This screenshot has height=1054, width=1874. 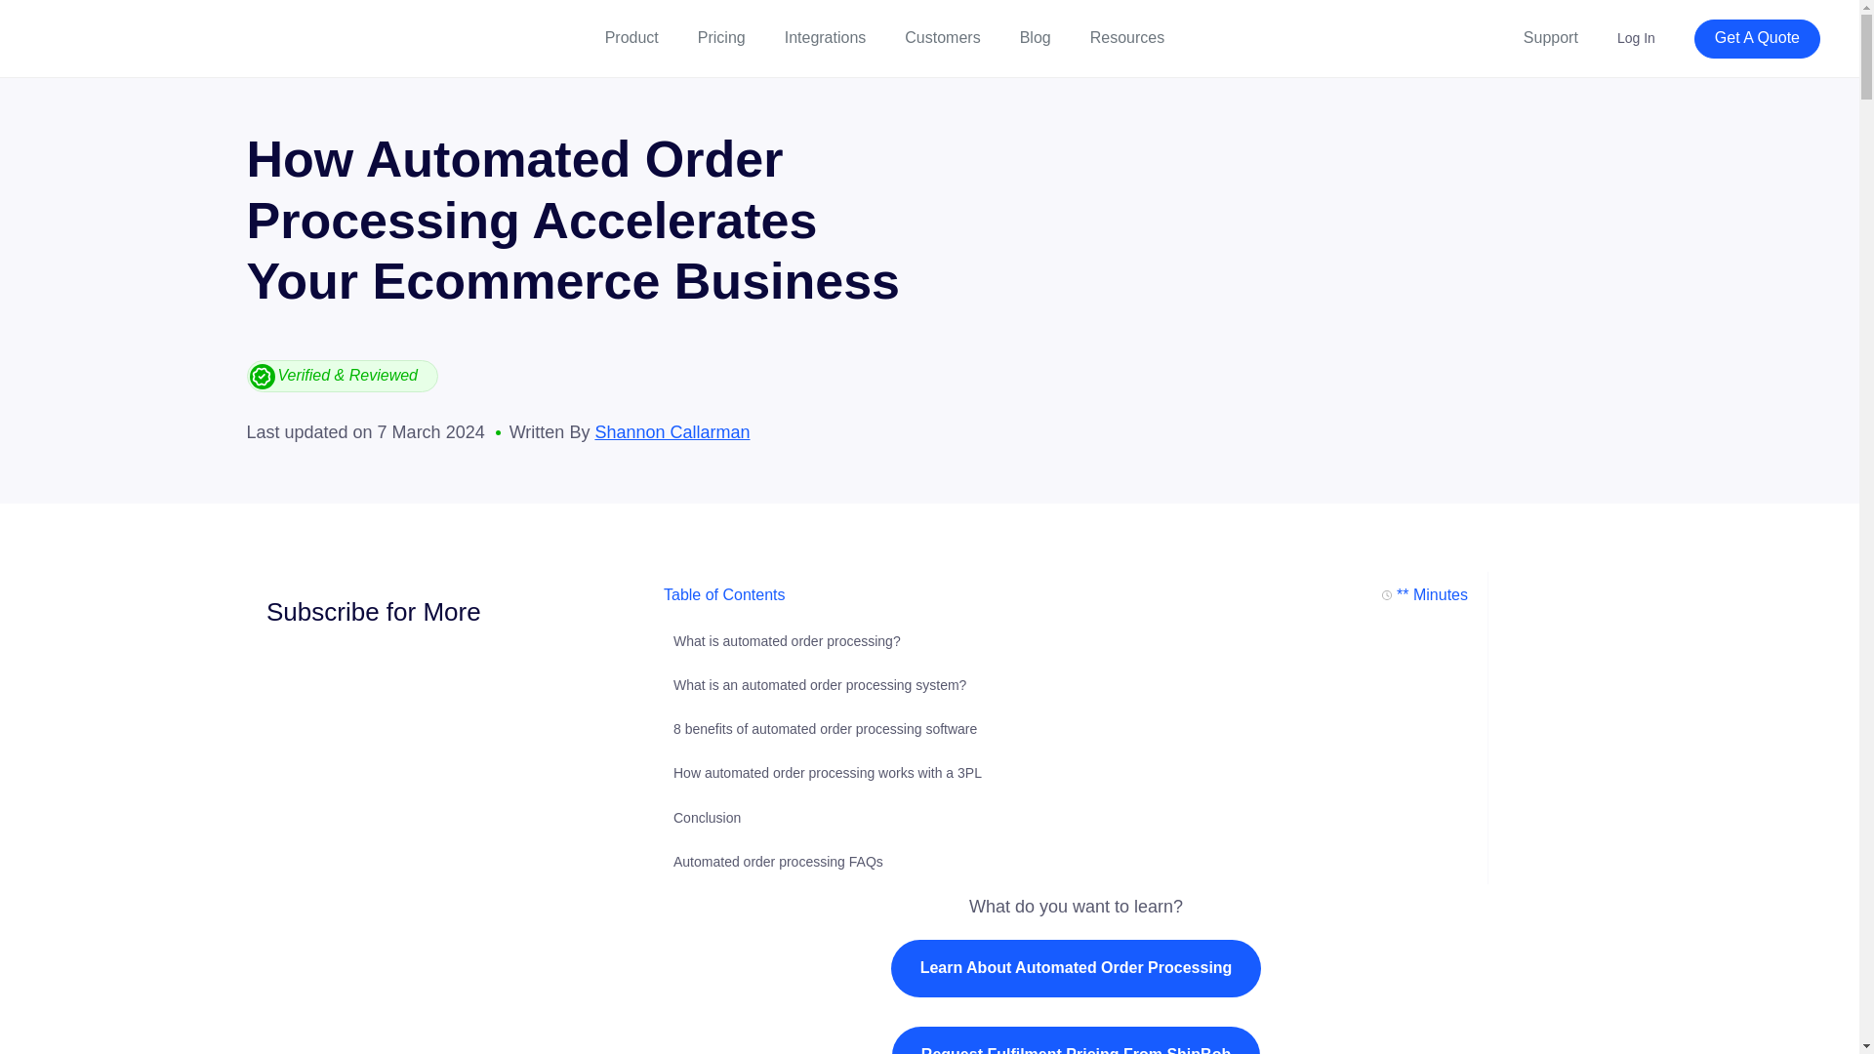 I want to click on 8 benefits of automated order processing software, so click(x=824, y=728).